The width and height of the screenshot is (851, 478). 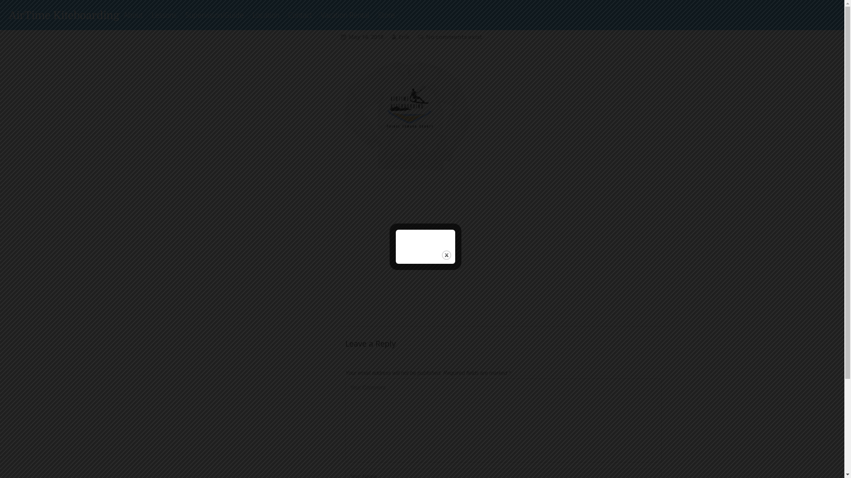 I want to click on Lessons, so click(x=164, y=15).